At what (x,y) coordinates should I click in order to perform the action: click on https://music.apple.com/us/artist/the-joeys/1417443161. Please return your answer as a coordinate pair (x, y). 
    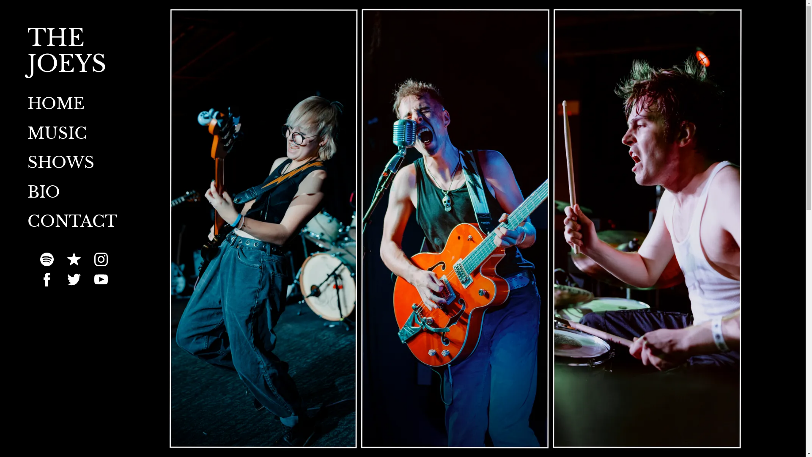
    Looking at the image, I should click on (74, 259).